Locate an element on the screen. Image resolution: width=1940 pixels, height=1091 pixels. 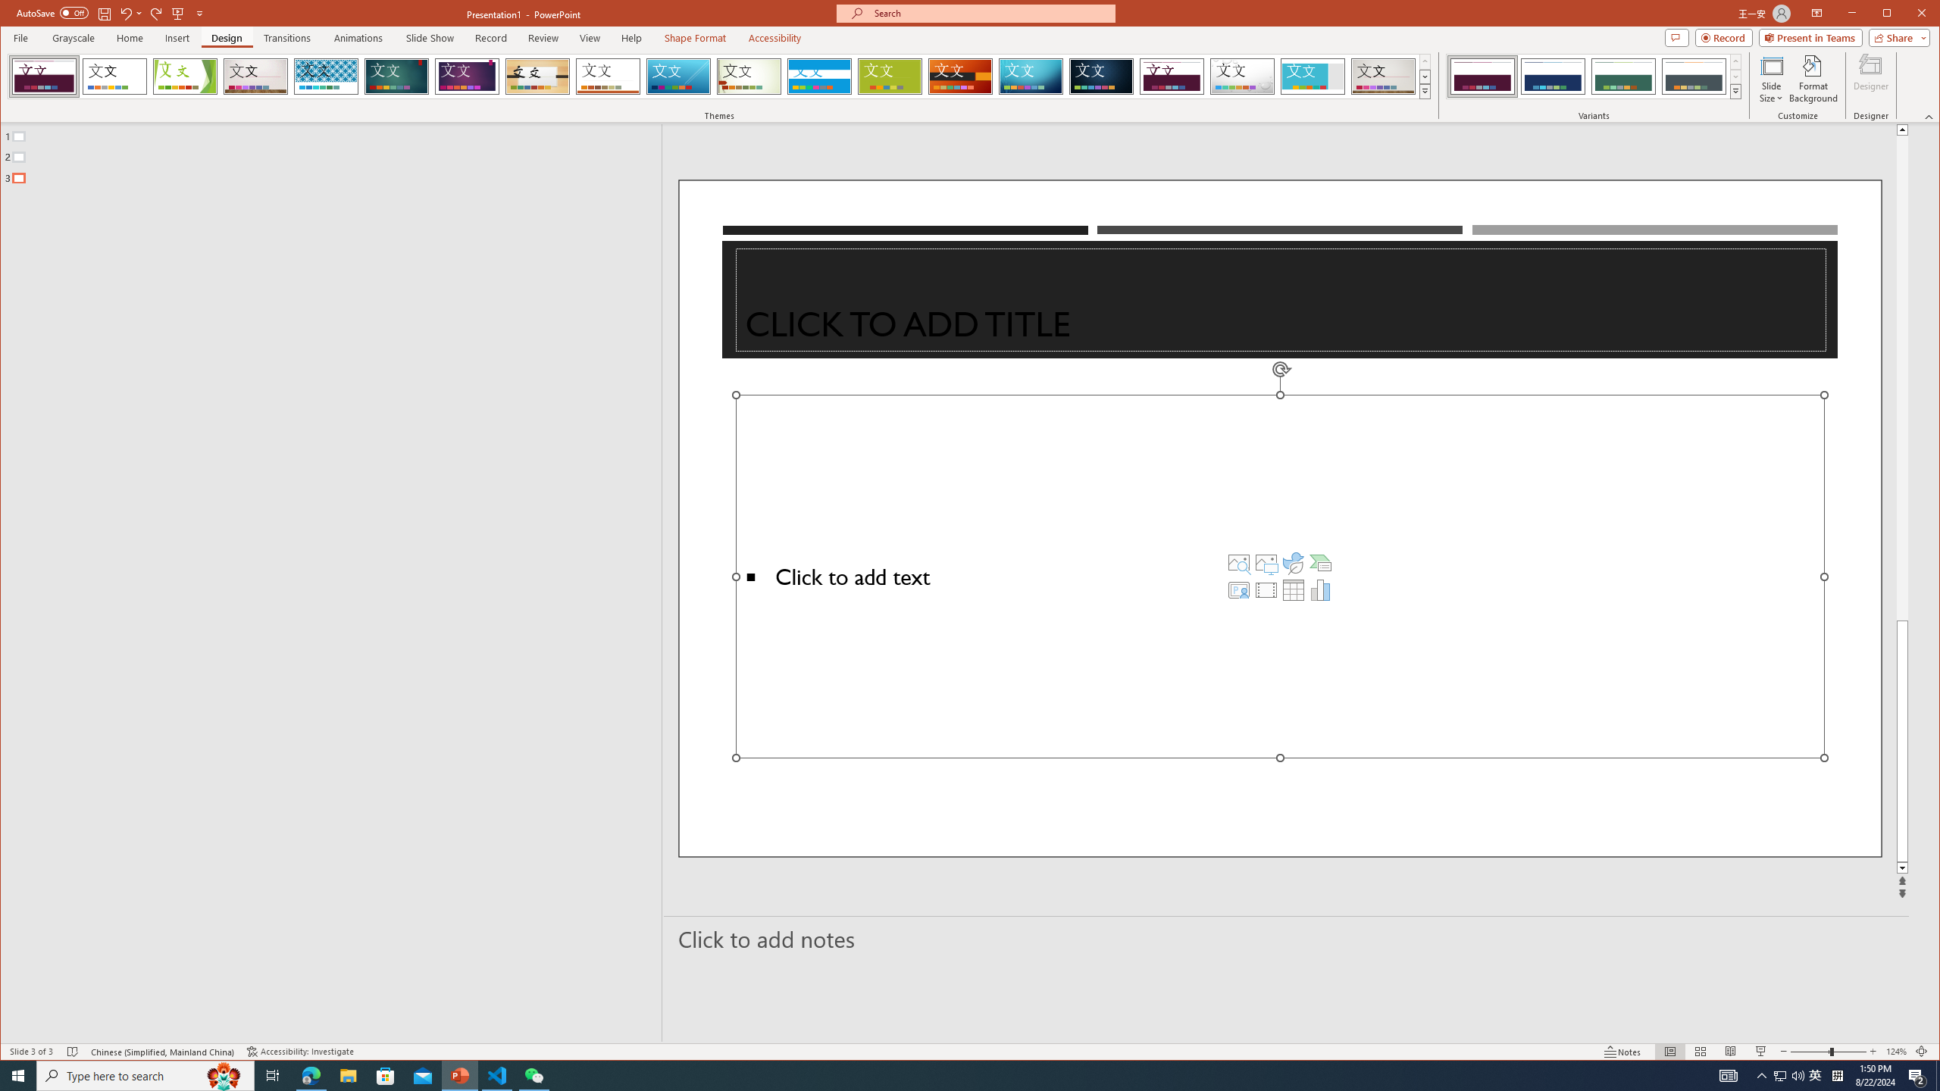
Banded is located at coordinates (819, 77).